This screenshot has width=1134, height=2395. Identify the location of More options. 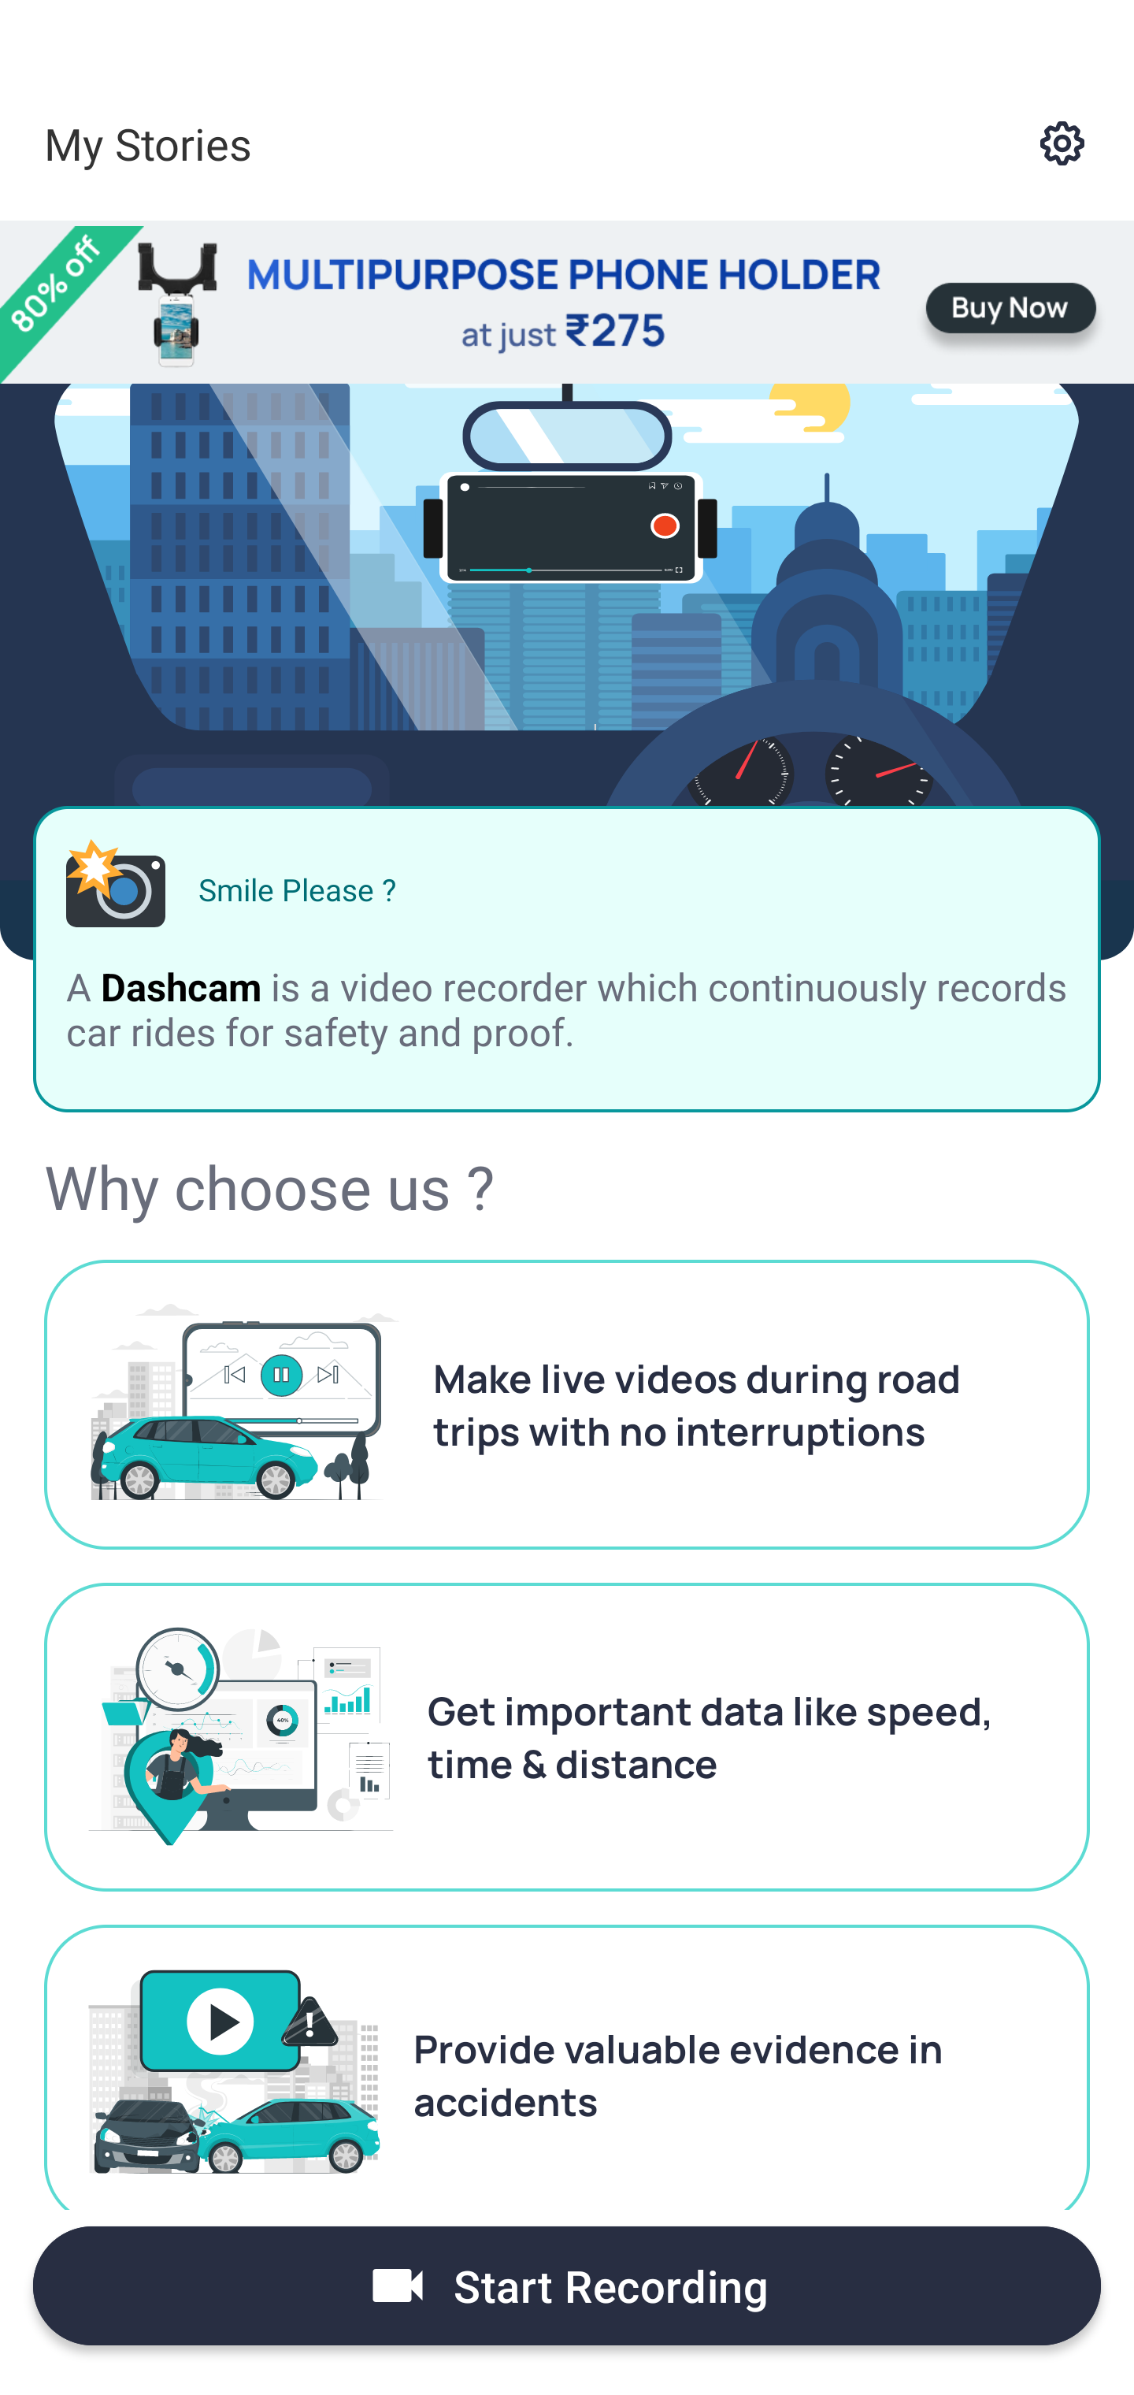
(1068, 143).